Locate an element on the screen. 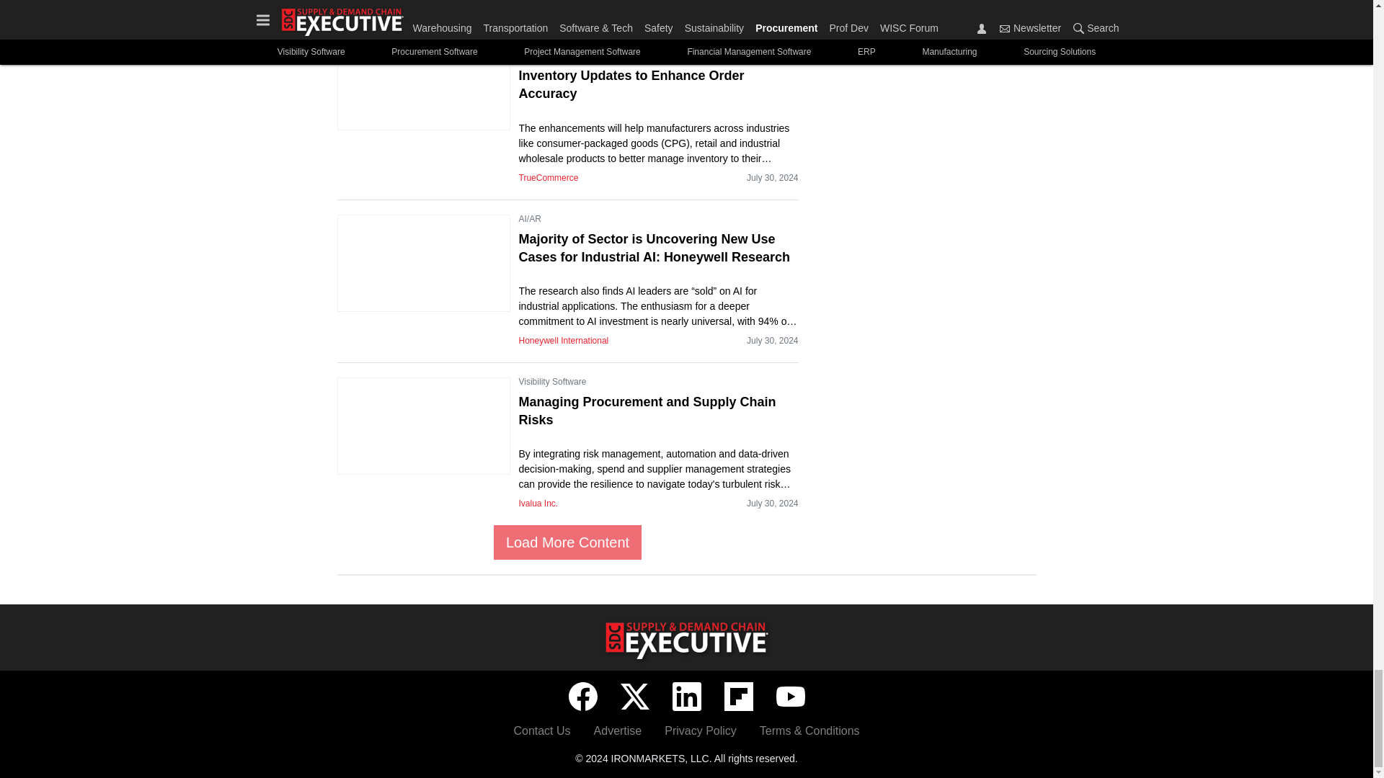  Facebook icon is located at coordinates (582, 697).